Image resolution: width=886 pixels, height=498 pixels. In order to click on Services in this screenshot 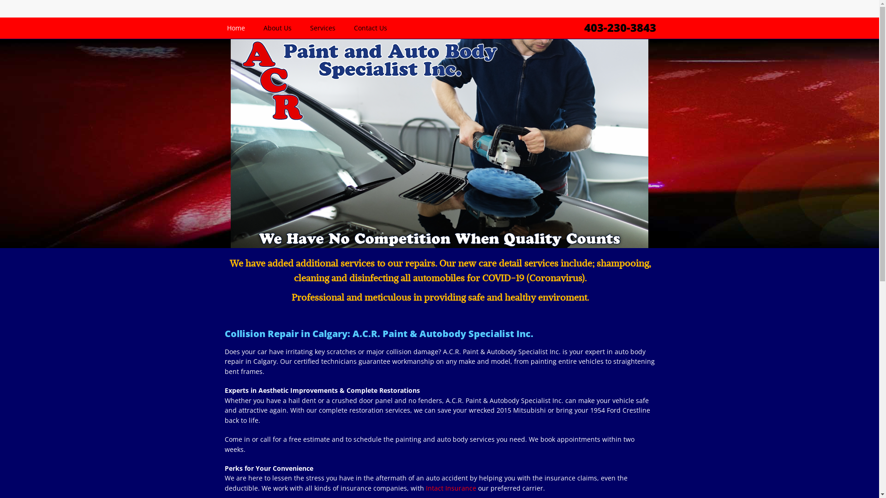, I will do `click(323, 28)`.